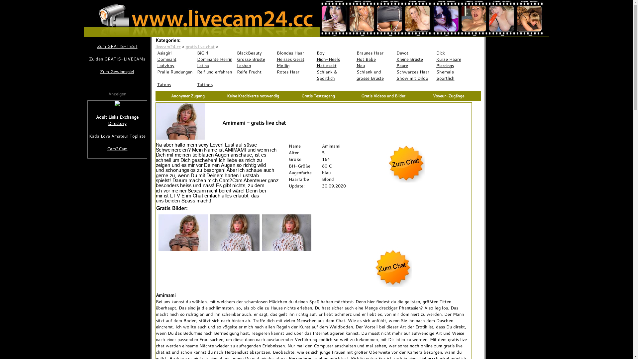  What do you see at coordinates (215, 72) in the screenshot?
I see `Reif und erfahren` at bounding box center [215, 72].